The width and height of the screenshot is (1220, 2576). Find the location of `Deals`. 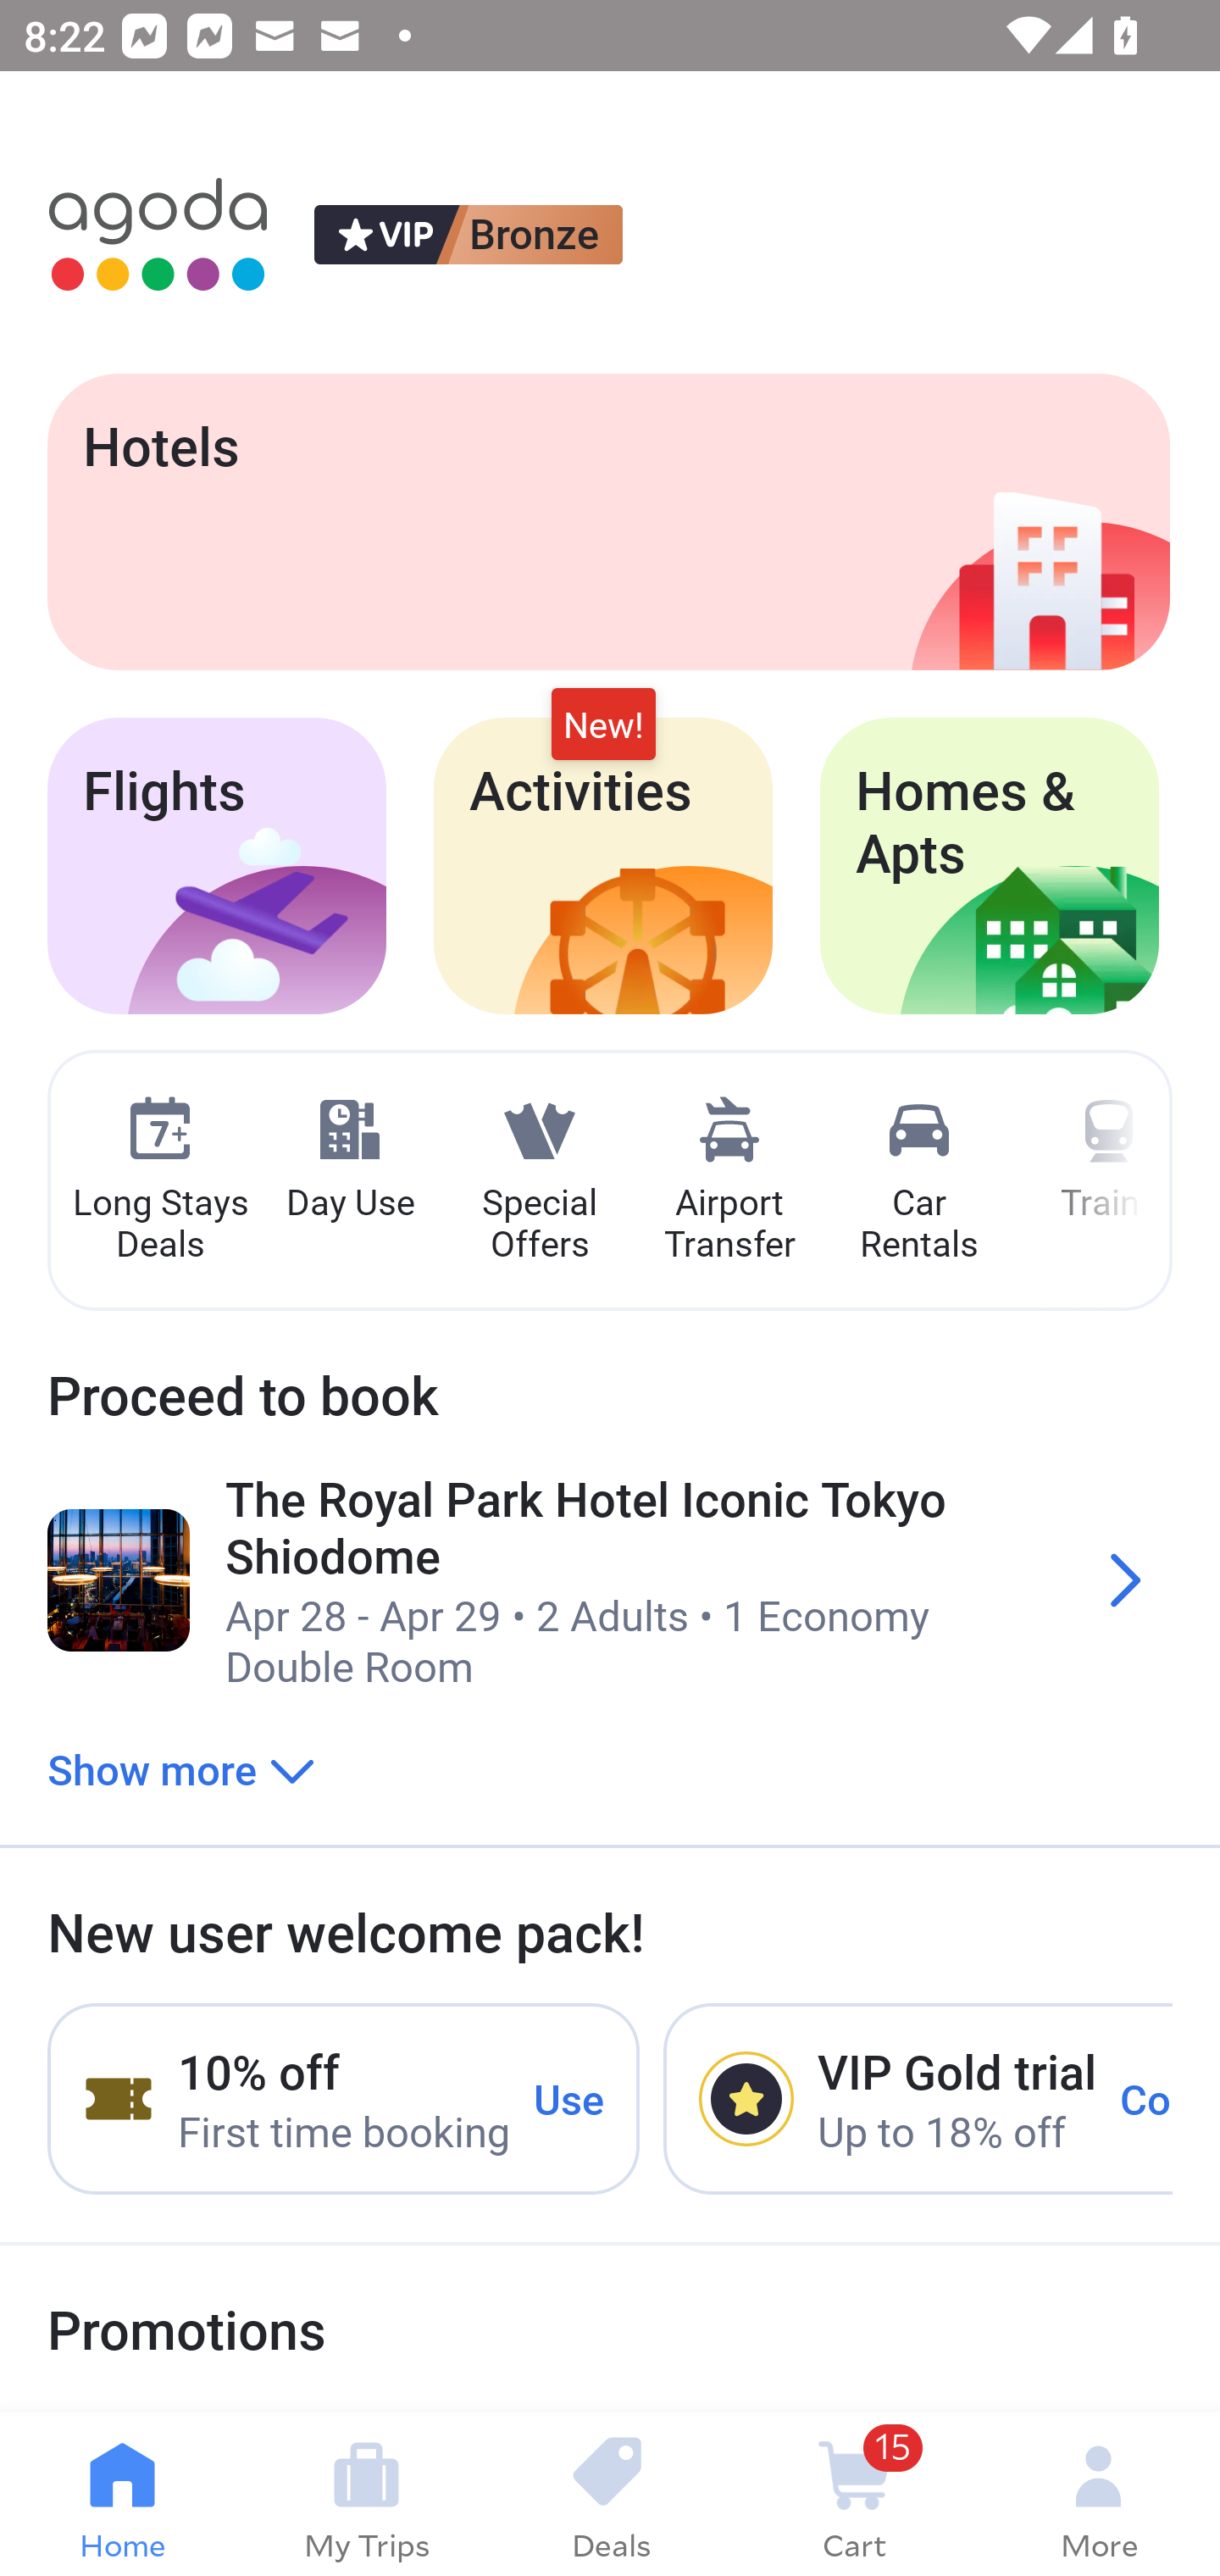

Deals is located at coordinates (610, 2495).